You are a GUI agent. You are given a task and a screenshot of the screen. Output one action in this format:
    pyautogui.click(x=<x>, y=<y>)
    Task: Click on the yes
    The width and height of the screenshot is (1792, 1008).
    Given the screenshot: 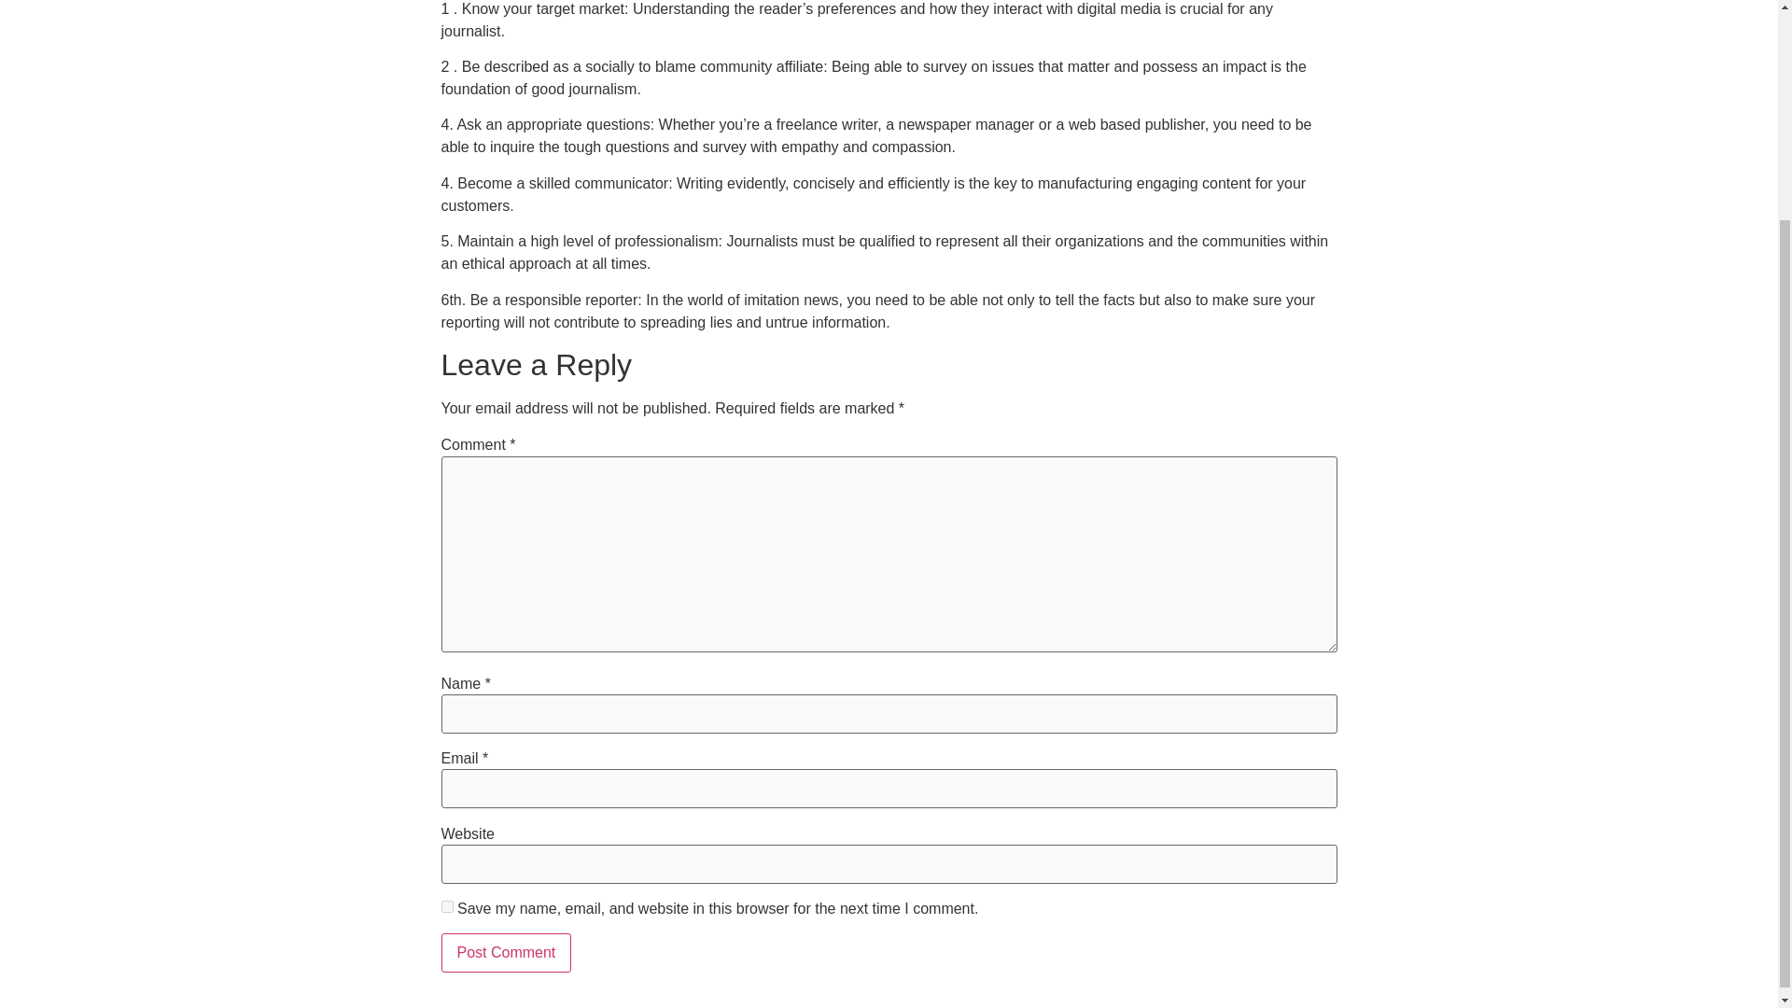 What is the action you would take?
    pyautogui.click(x=446, y=907)
    